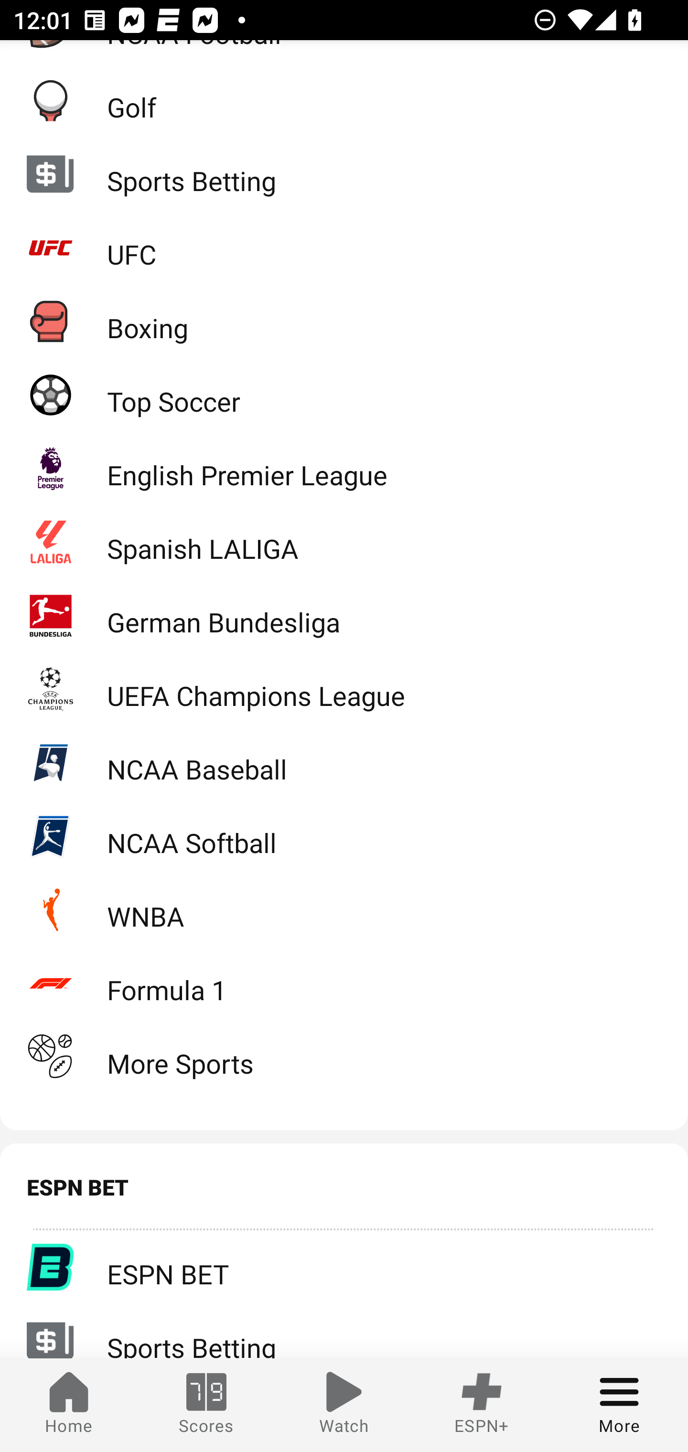 The image size is (688, 1452). I want to click on UFC, so click(344, 247).